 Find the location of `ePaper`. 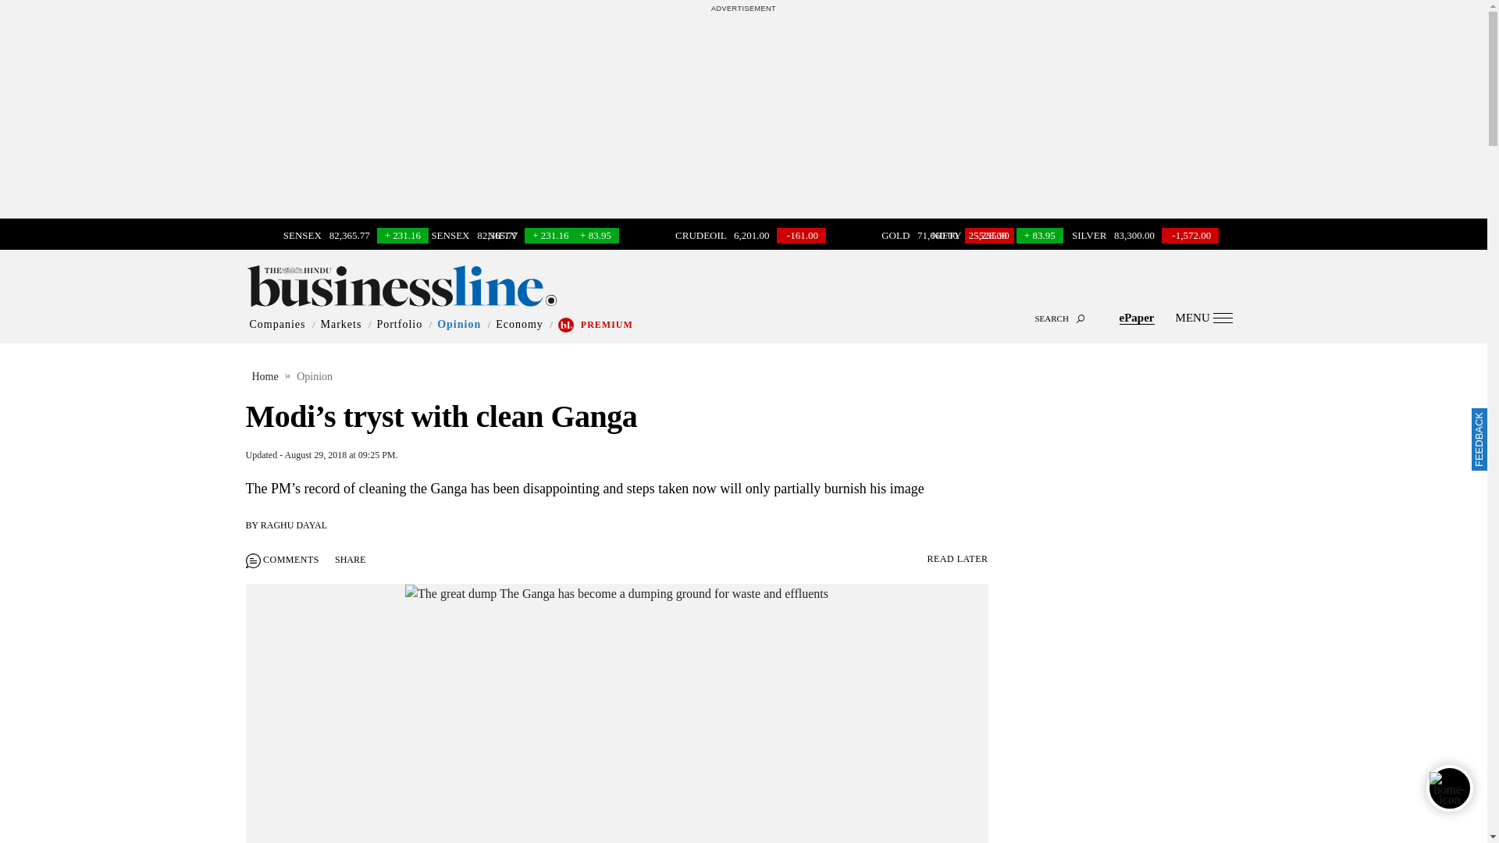

ePaper is located at coordinates (1137, 317).